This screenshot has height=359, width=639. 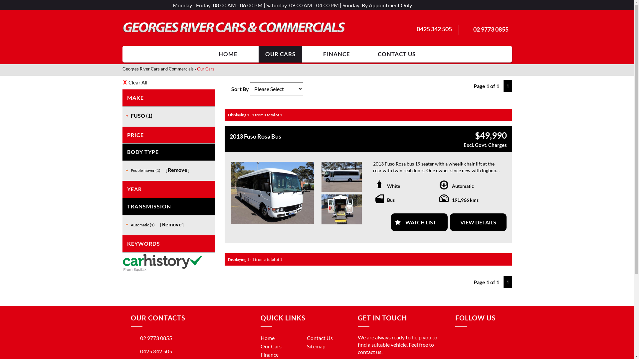 I want to click on FUSO (1), so click(x=141, y=116).